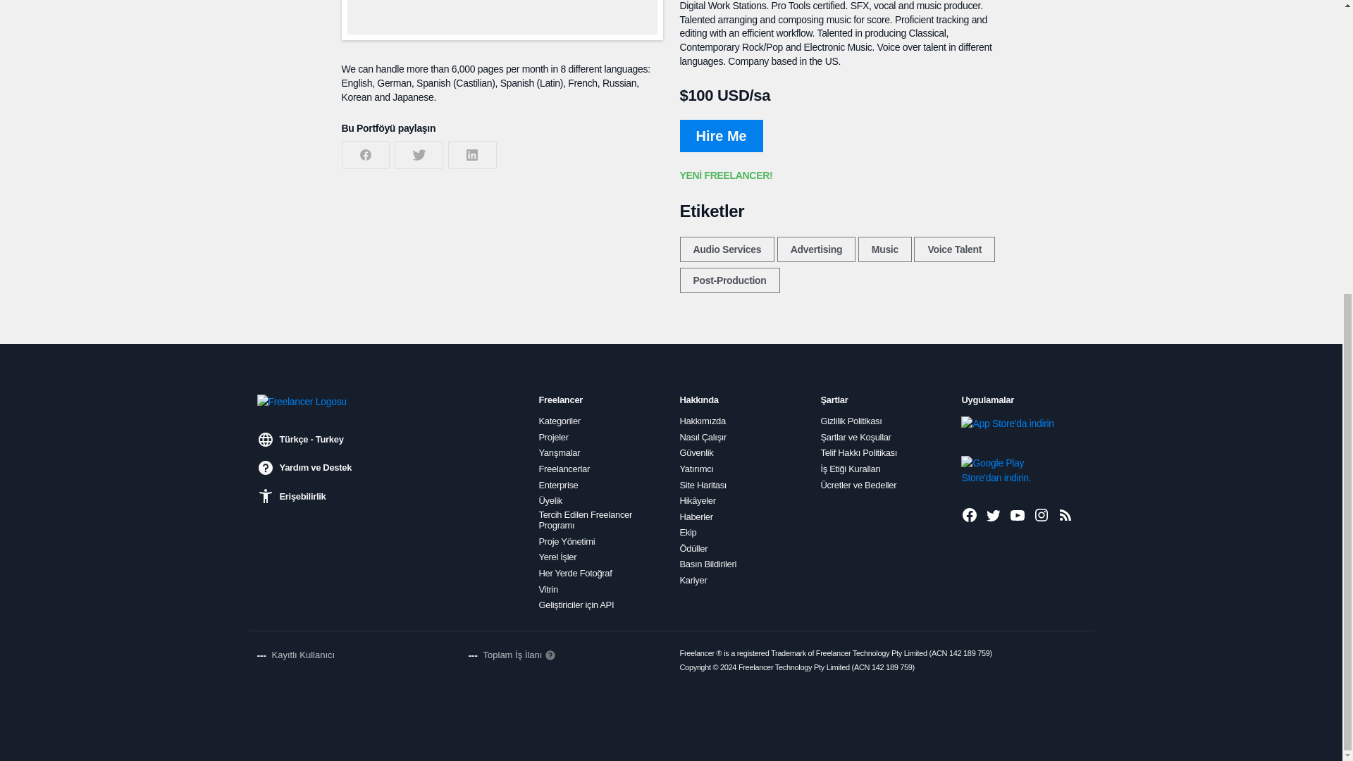  What do you see at coordinates (729, 280) in the screenshot?
I see `Post-Production` at bounding box center [729, 280].